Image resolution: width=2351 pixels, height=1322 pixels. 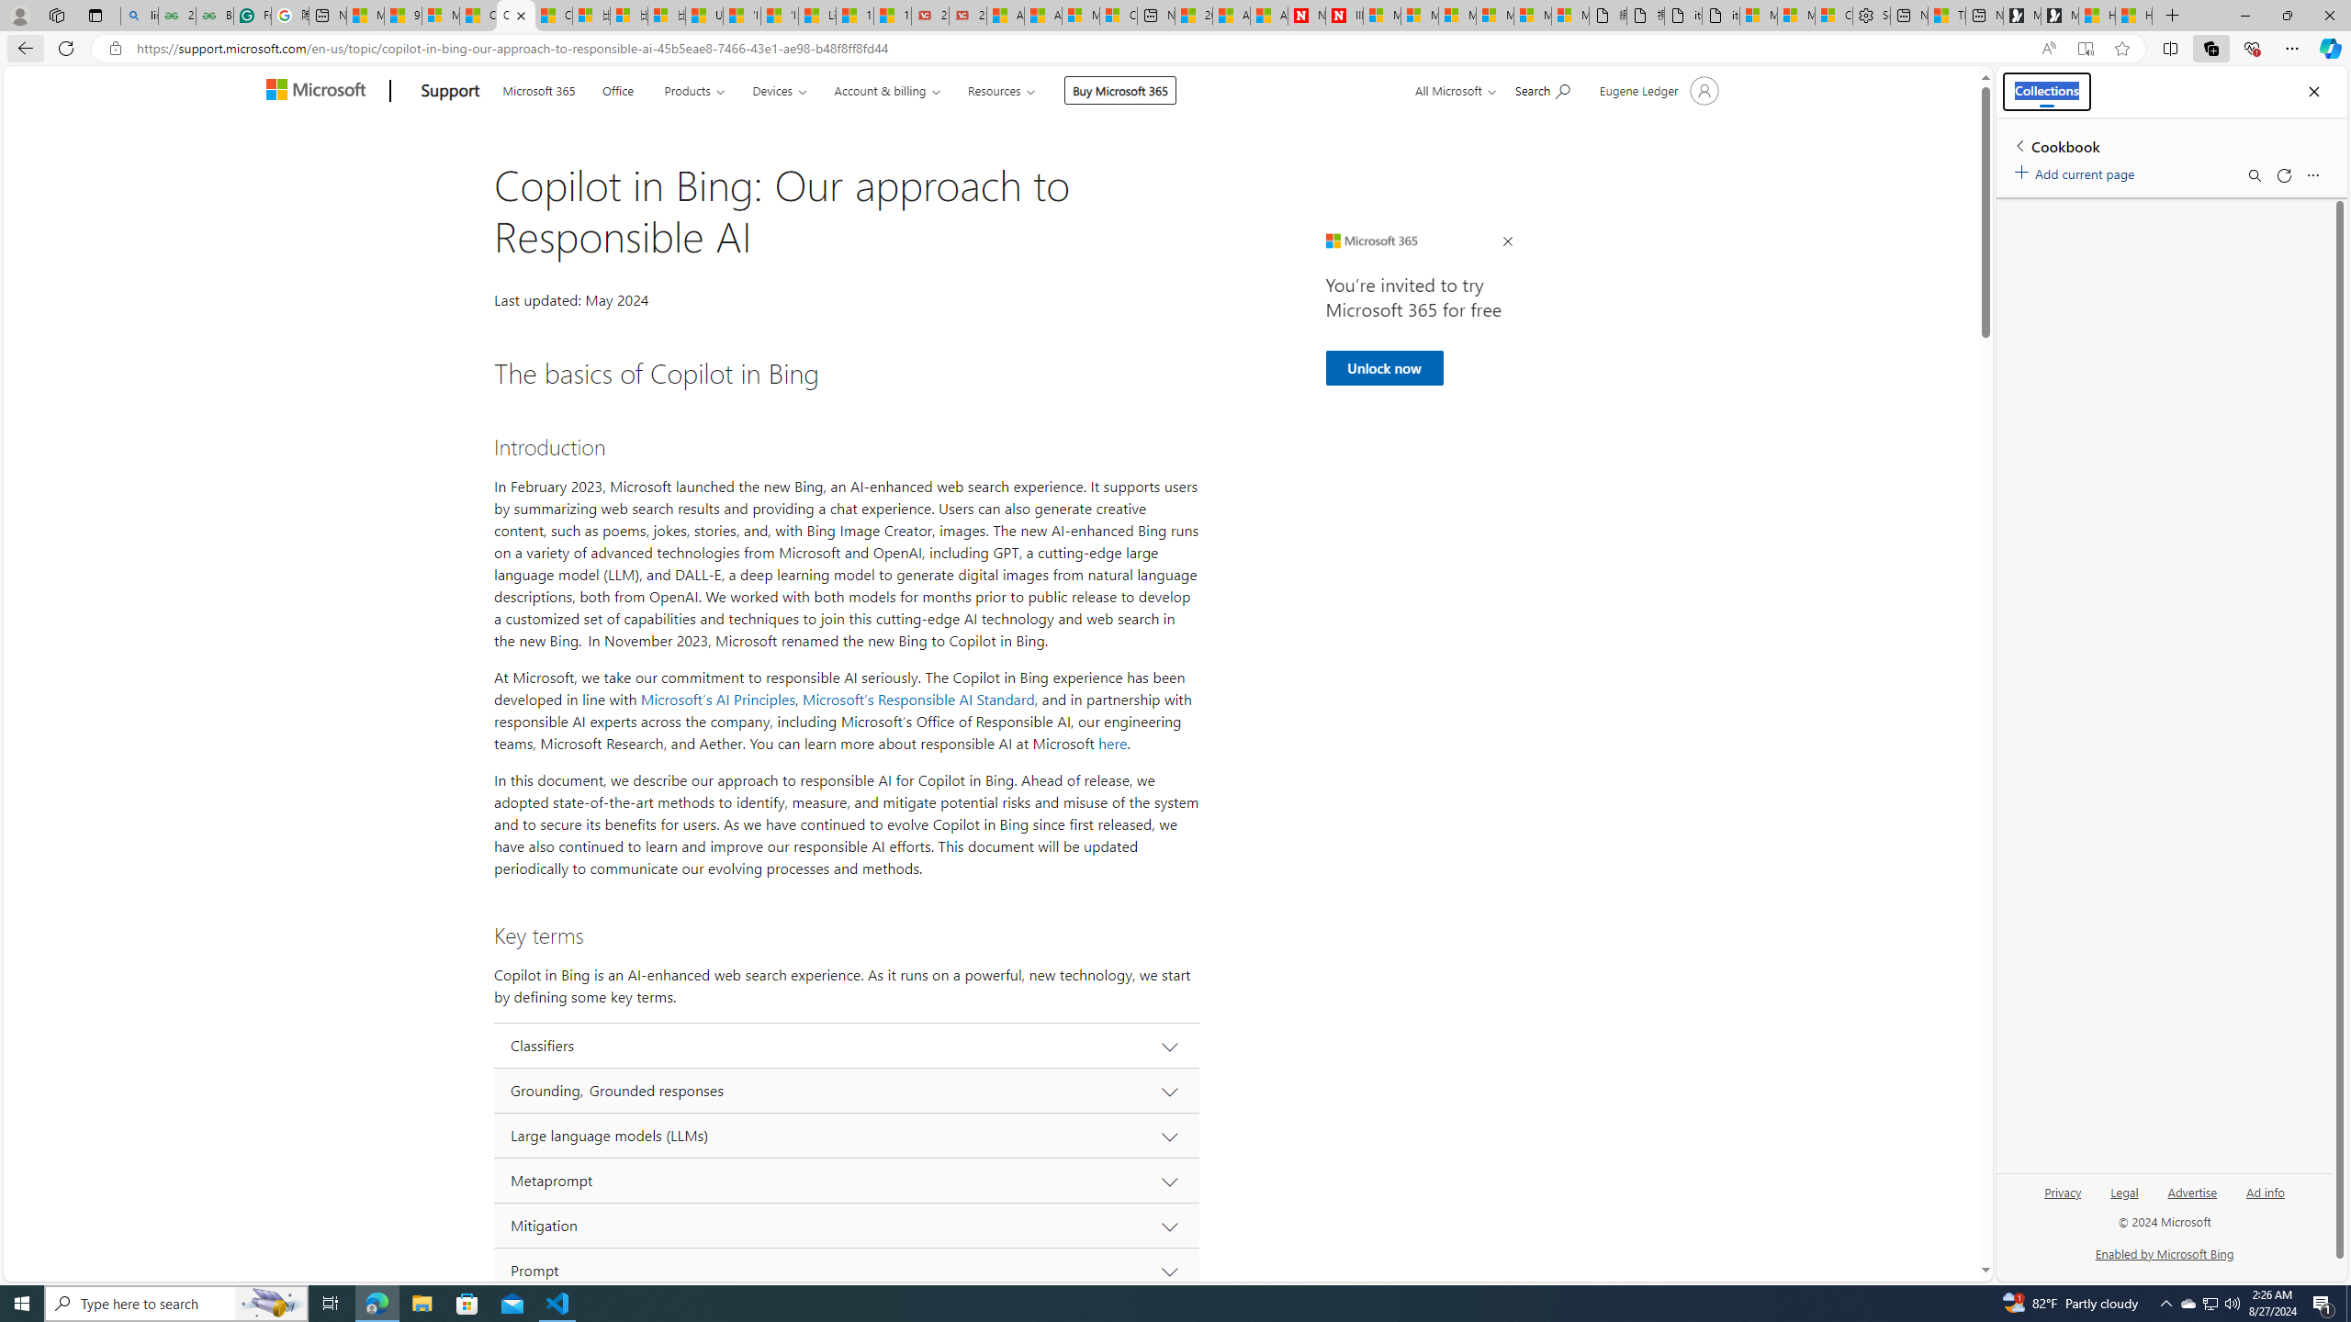 I want to click on 21 Movies That Outdid the Books They Were Based On, so click(x=967, y=16).